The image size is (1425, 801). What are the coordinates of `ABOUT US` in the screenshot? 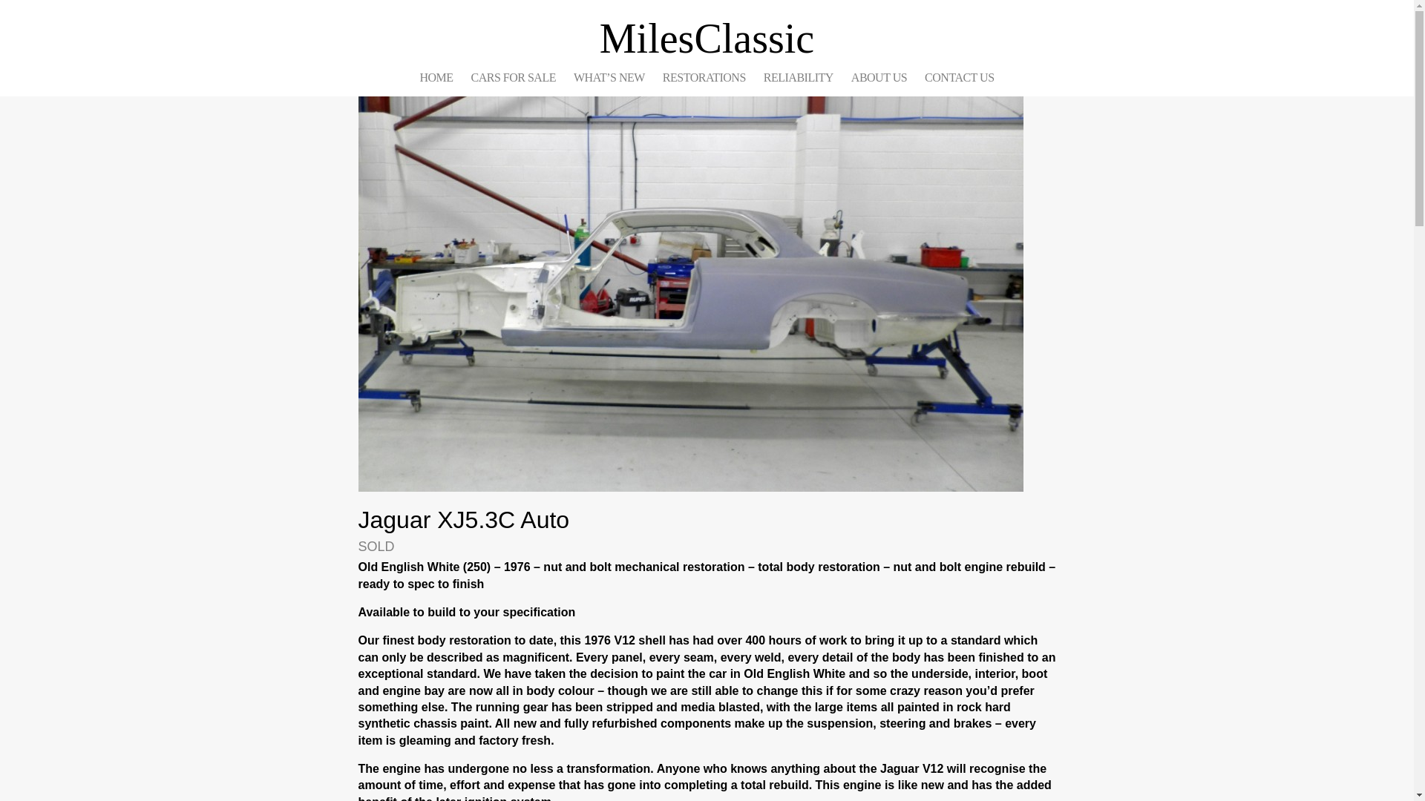 It's located at (879, 77).